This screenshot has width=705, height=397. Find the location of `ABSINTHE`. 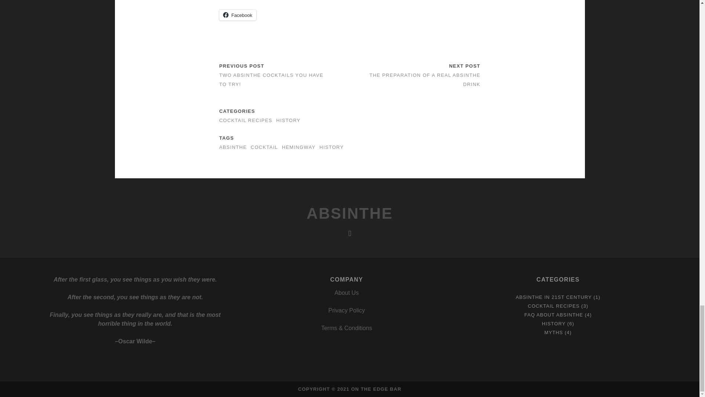

ABSINTHE is located at coordinates (233, 147).